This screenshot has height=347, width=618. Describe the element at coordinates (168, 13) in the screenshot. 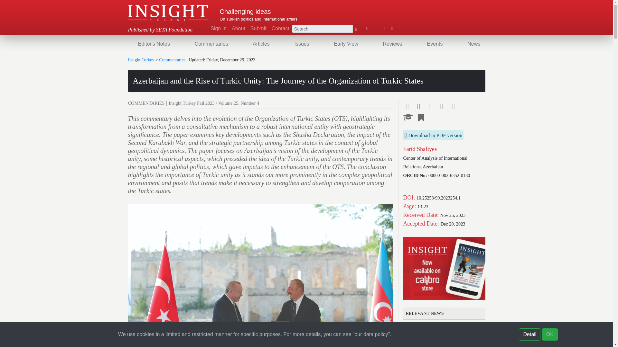

I see `Insight Turkey` at that location.